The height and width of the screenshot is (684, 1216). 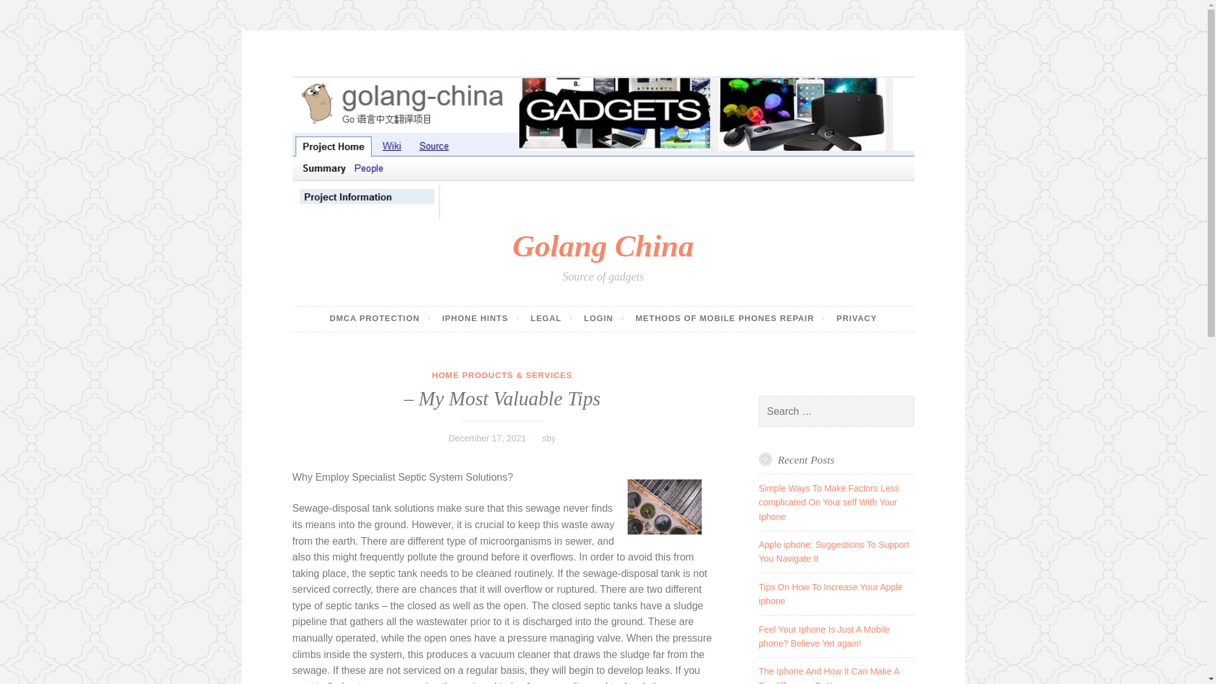 What do you see at coordinates (602, 246) in the screenshot?
I see `Golang China` at bounding box center [602, 246].